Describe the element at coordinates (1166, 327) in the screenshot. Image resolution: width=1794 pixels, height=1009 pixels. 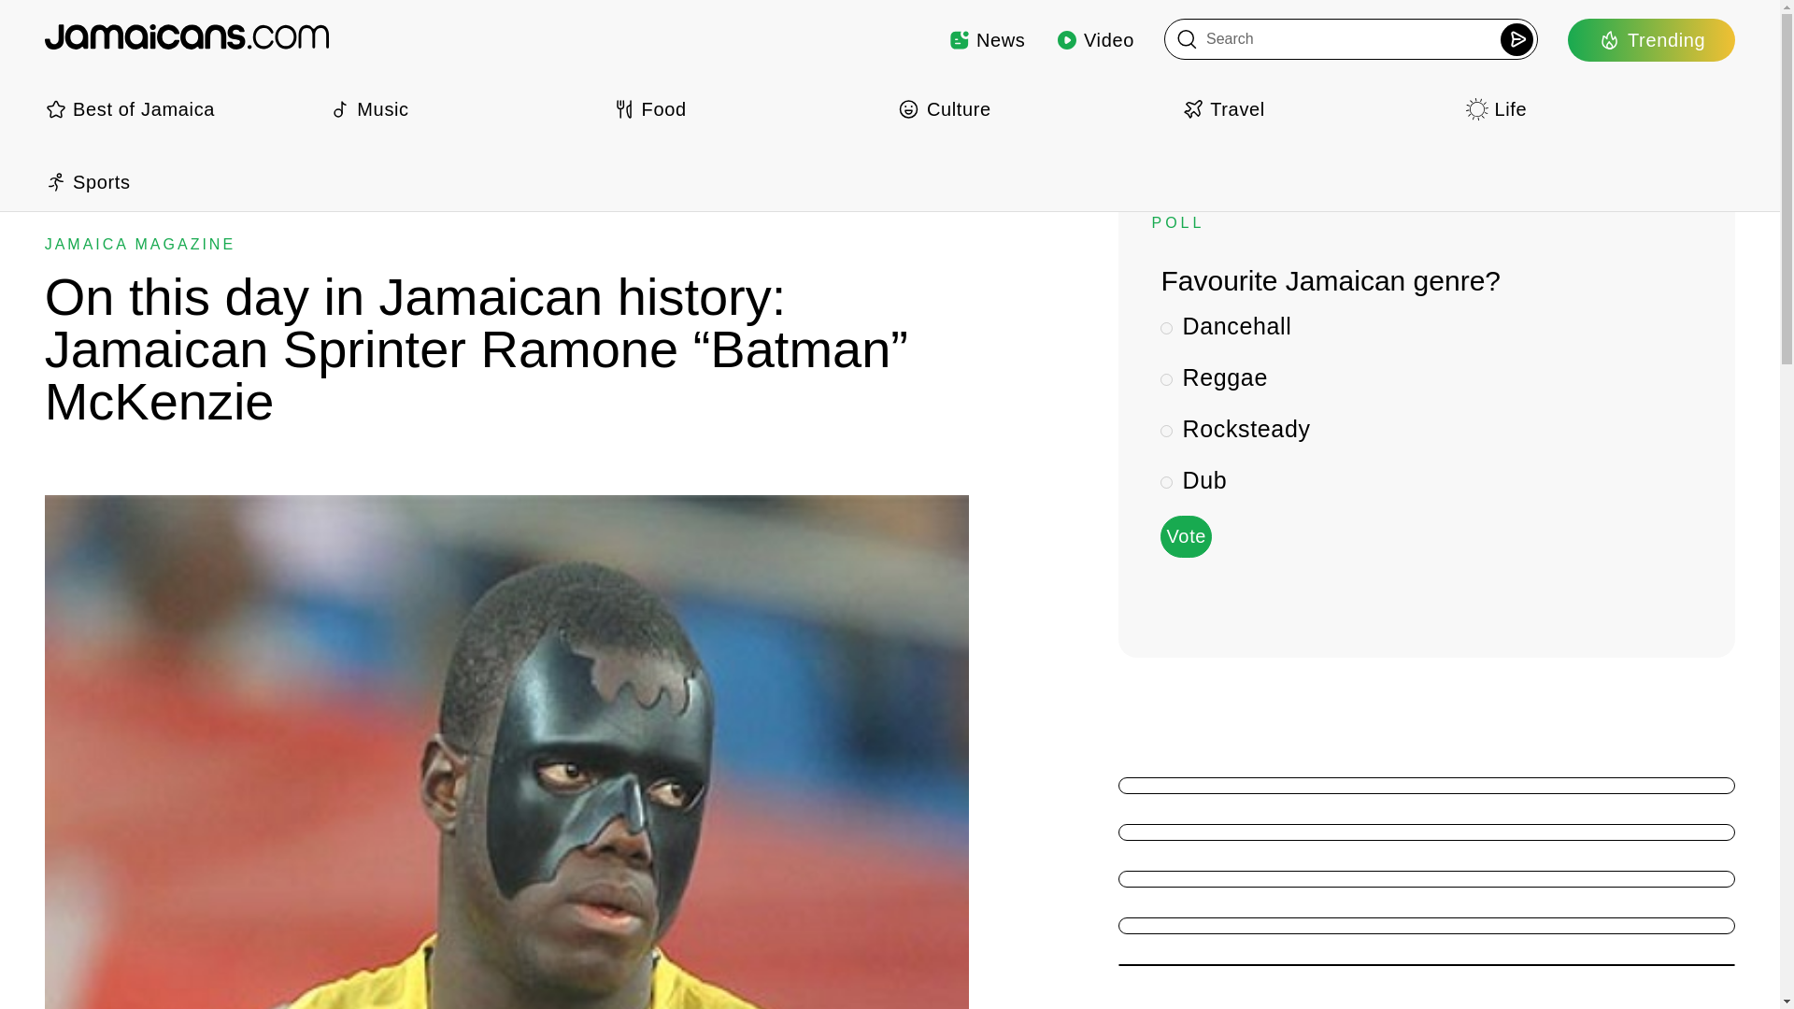
I see `20` at that location.